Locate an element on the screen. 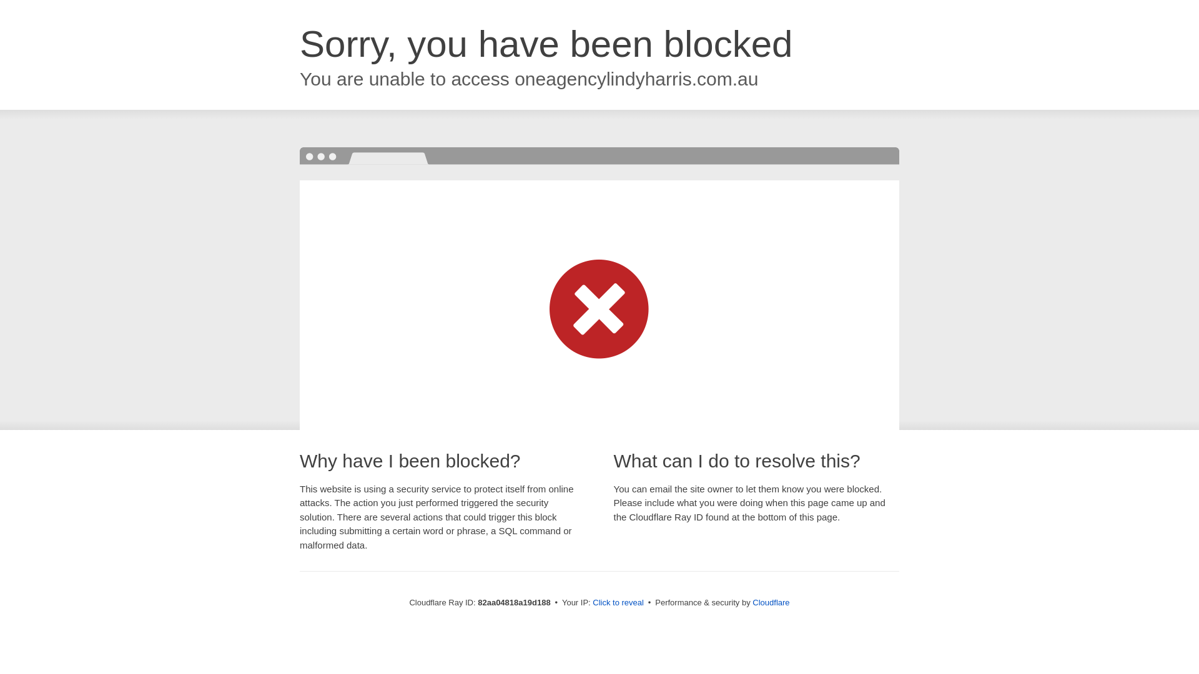  Click to reveal is located at coordinates (618, 603).